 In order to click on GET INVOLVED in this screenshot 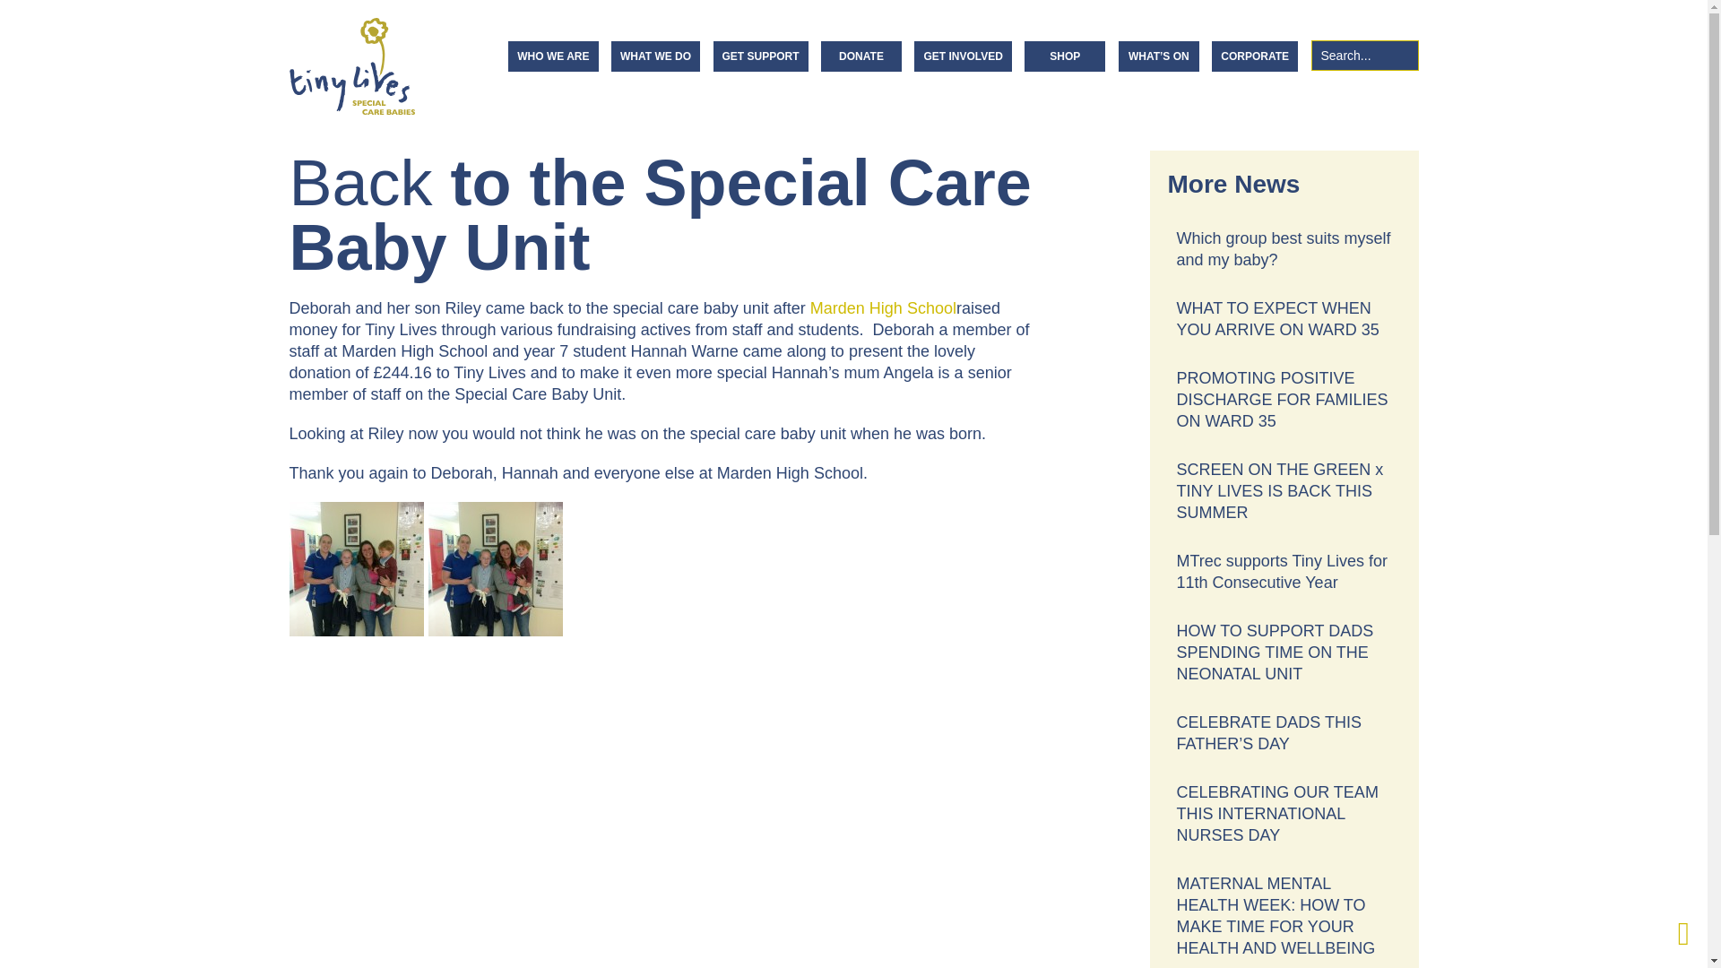, I will do `click(963, 56)`.